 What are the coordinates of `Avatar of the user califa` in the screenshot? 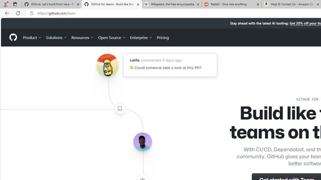 It's located at (107, 65).